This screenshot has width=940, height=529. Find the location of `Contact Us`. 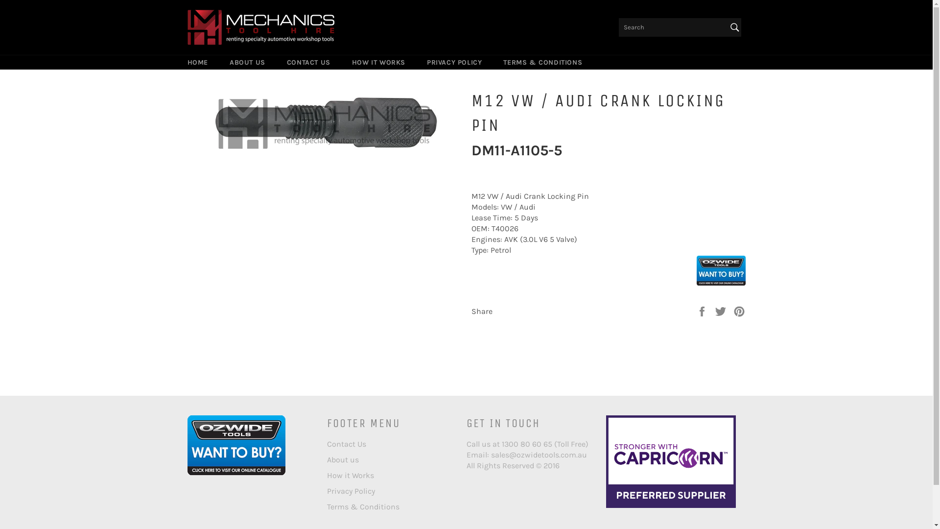

Contact Us is located at coordinates (347, 444).